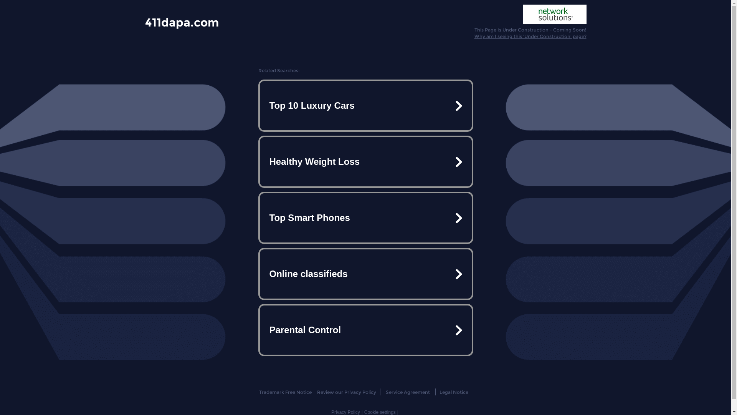  I want to click on Service Agreement, so click(408, 392).